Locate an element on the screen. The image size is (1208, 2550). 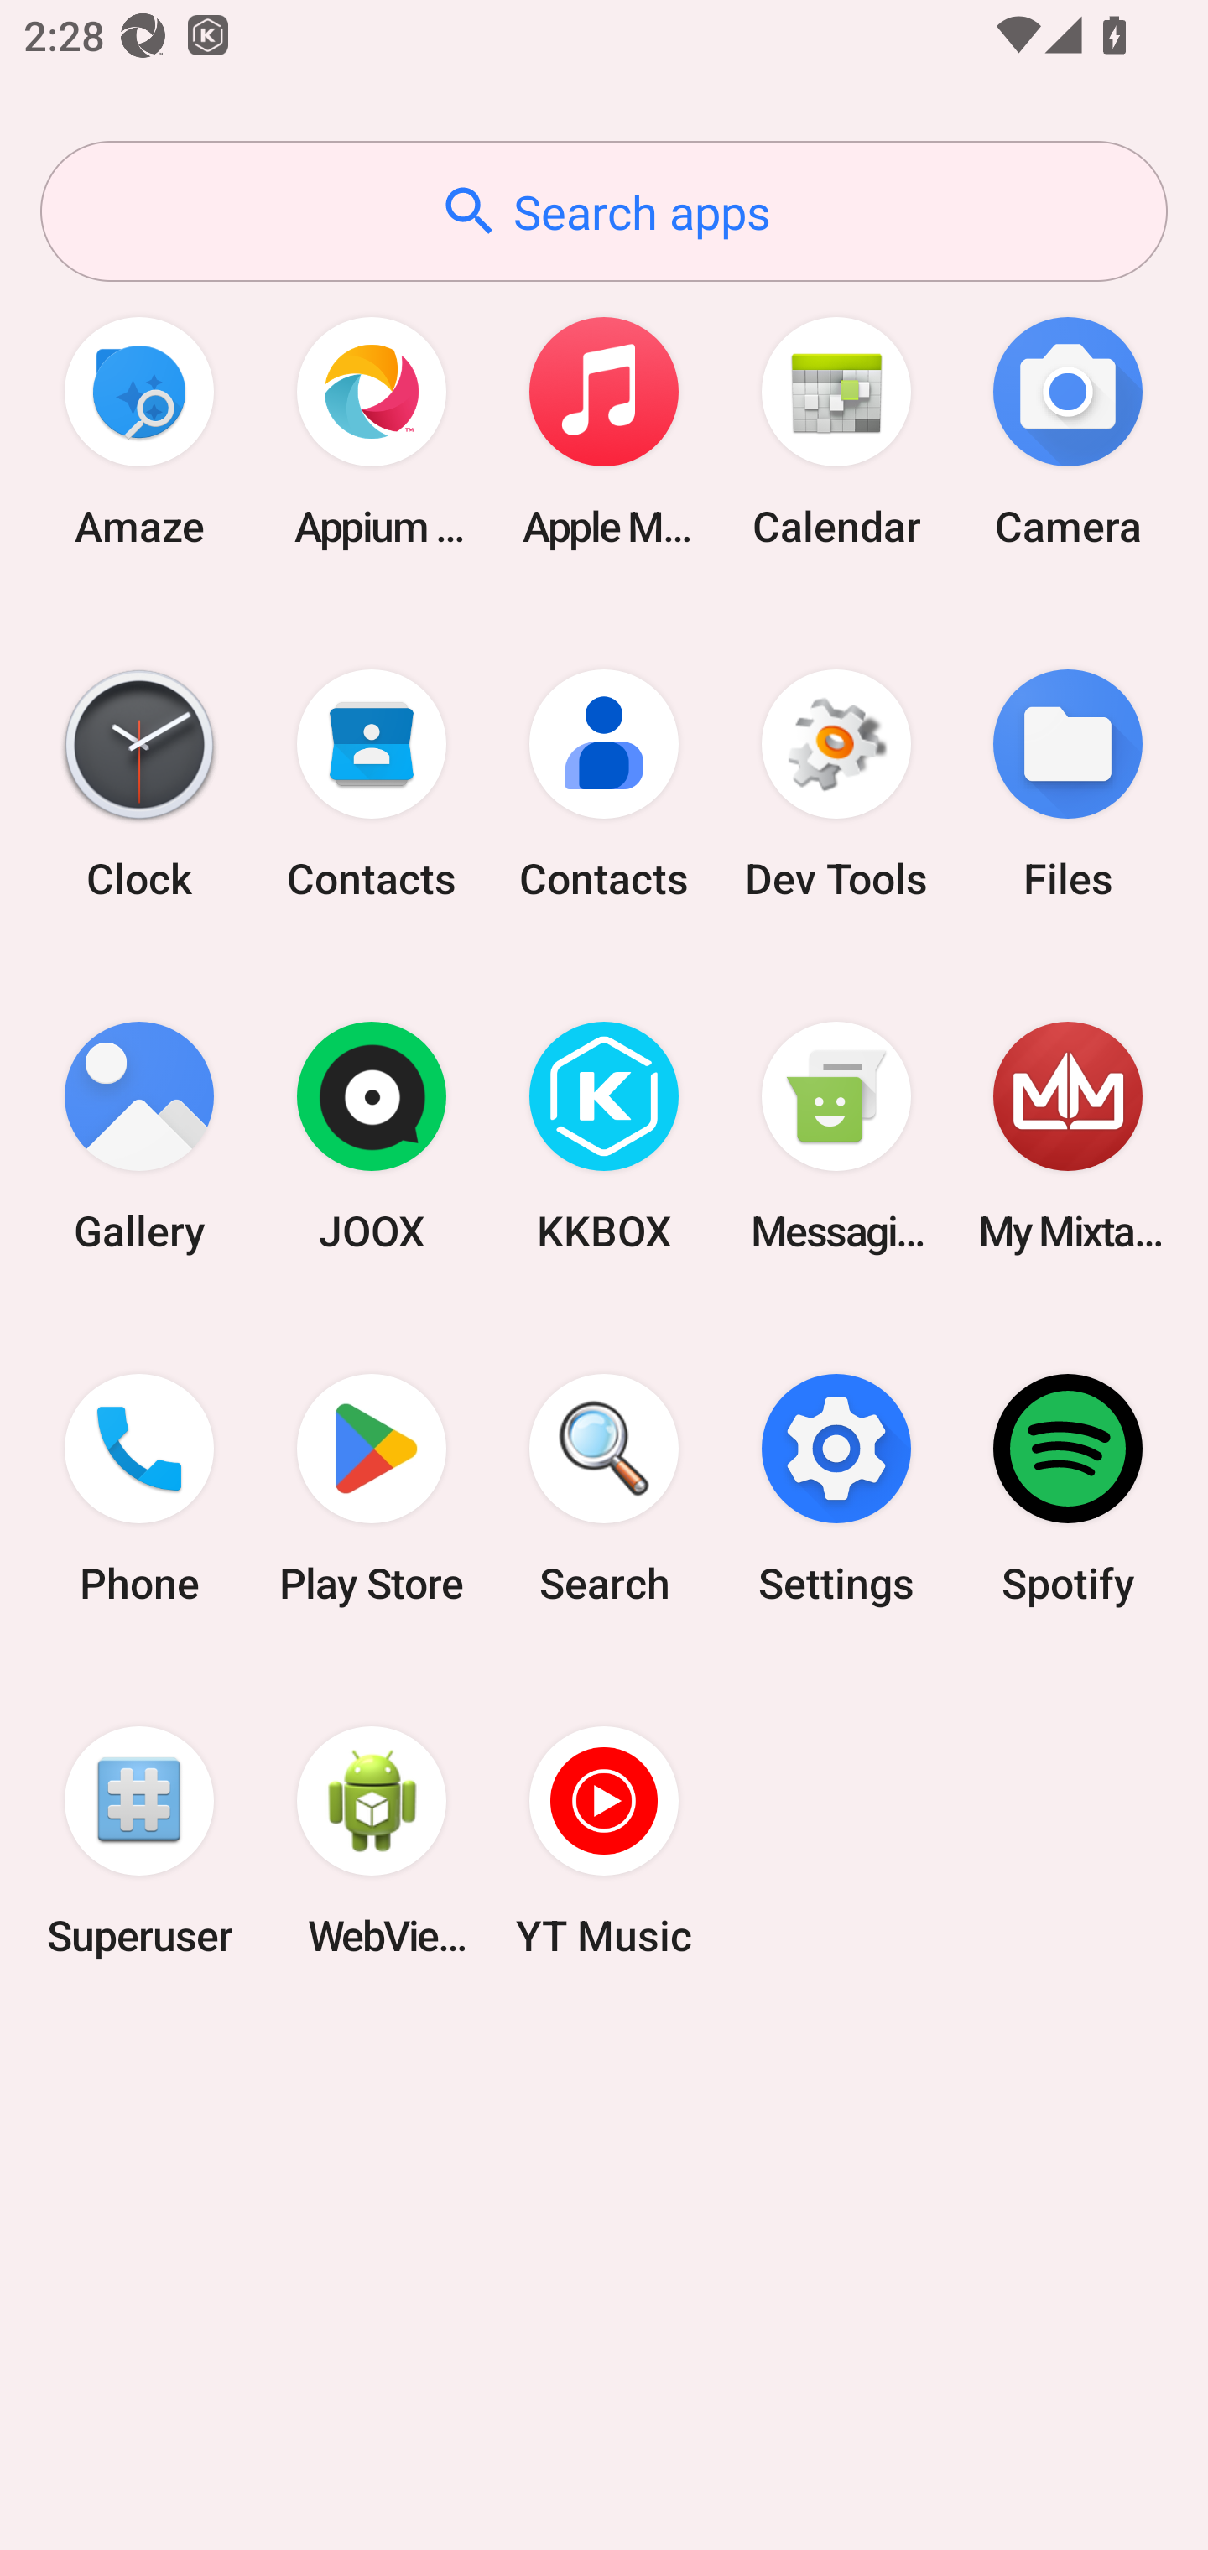
Gallery is located at coordinates (139, 1137).